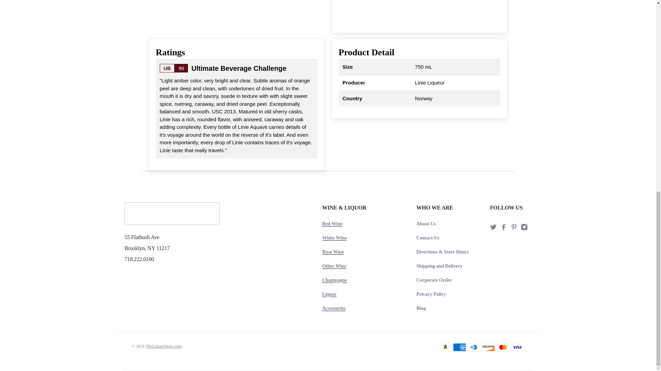  What do you see at coordinates (514, 228) in the screenshot?
I see `TheLiquorStore.com on Pinterest` at bounding box center [514, 228].